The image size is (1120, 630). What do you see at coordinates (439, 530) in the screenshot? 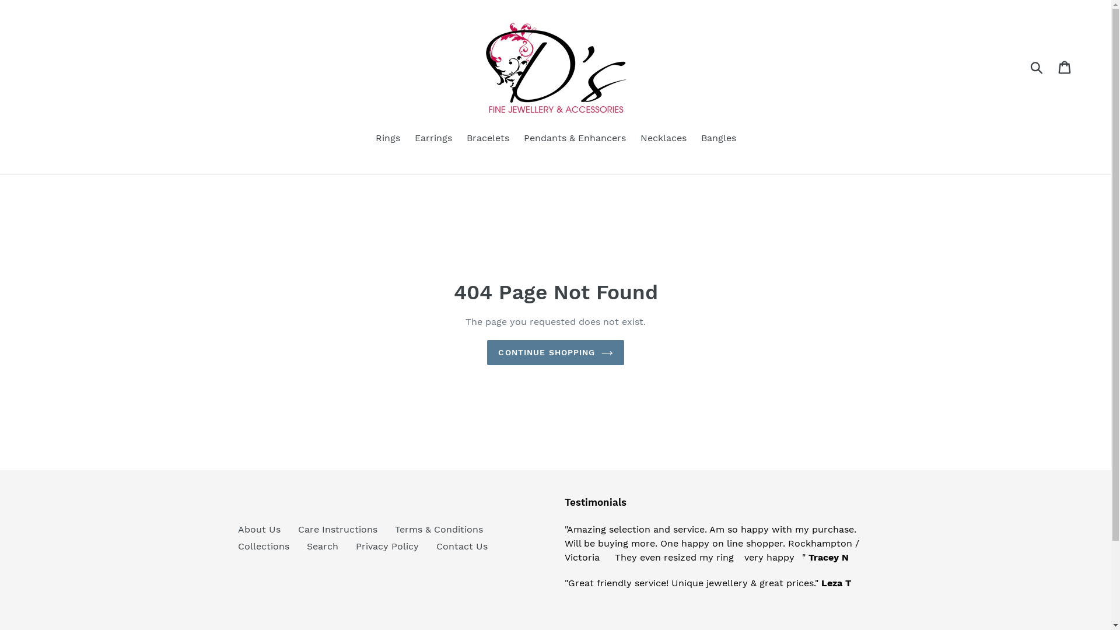
I see `Terms & Conditions` at bounding box center [439, 530].